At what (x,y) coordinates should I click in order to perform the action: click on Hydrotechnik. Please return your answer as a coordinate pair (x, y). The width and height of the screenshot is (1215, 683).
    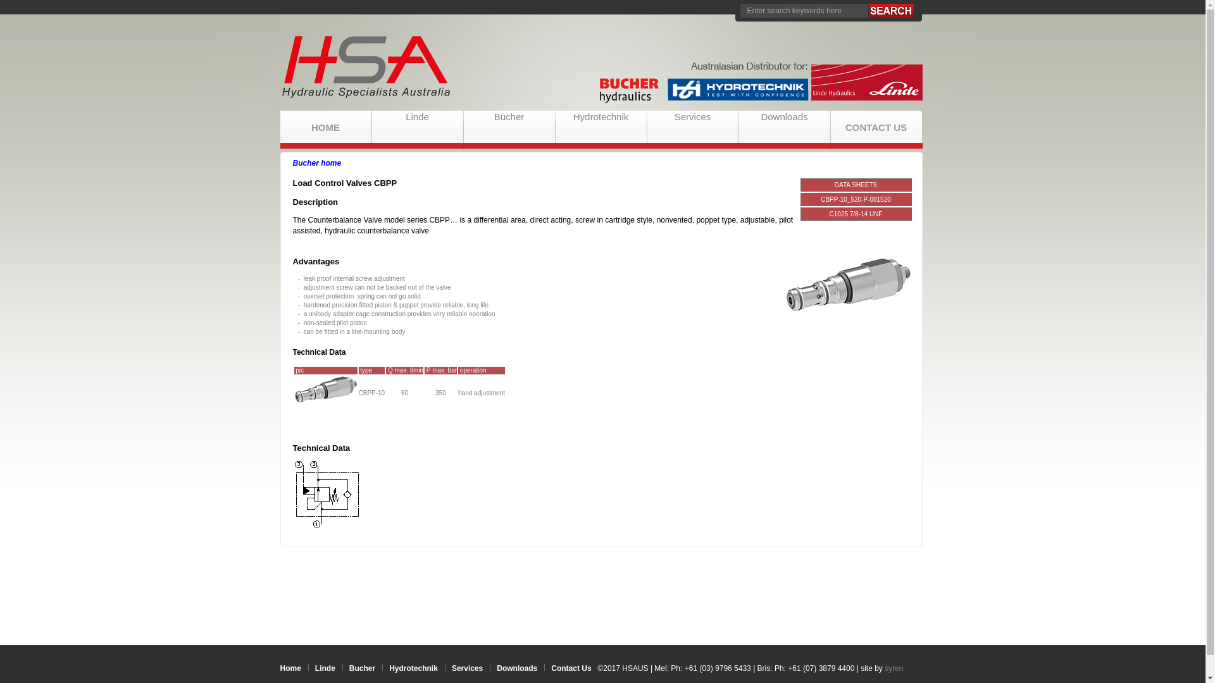
    Looking at the image, I should click on (414, 668).